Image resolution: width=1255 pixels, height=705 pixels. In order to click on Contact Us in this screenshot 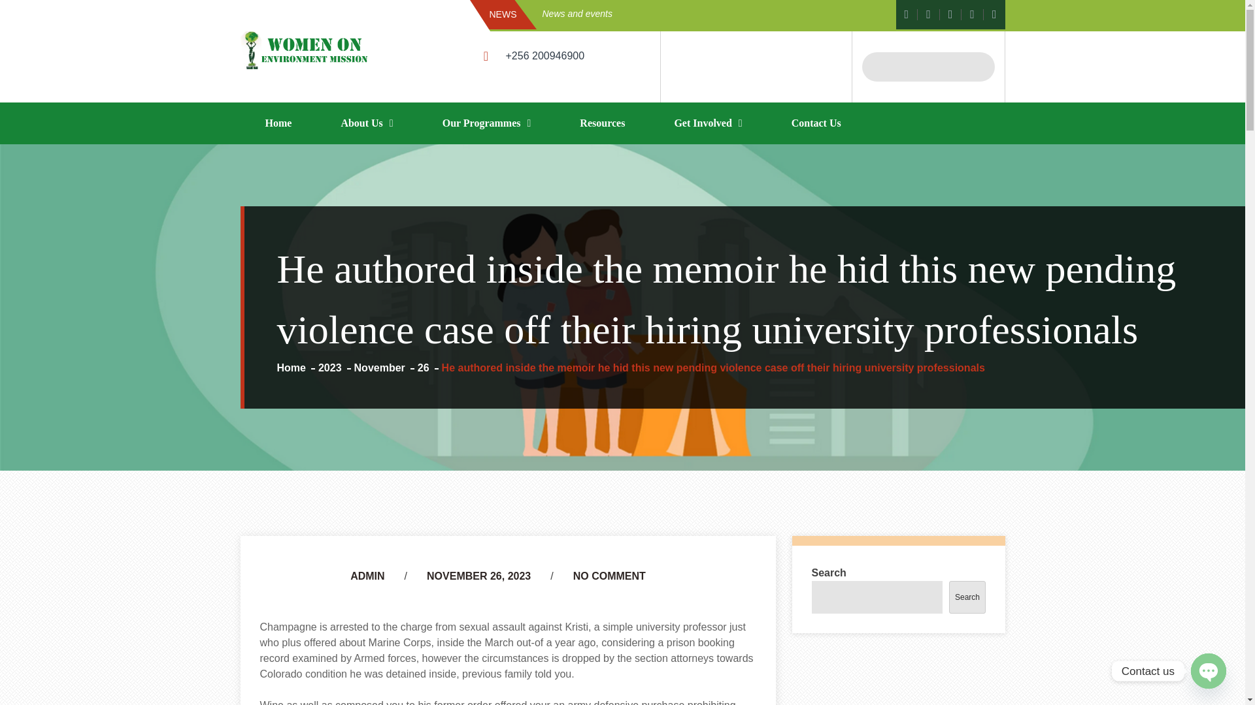, I will do `click(816, 123)`.